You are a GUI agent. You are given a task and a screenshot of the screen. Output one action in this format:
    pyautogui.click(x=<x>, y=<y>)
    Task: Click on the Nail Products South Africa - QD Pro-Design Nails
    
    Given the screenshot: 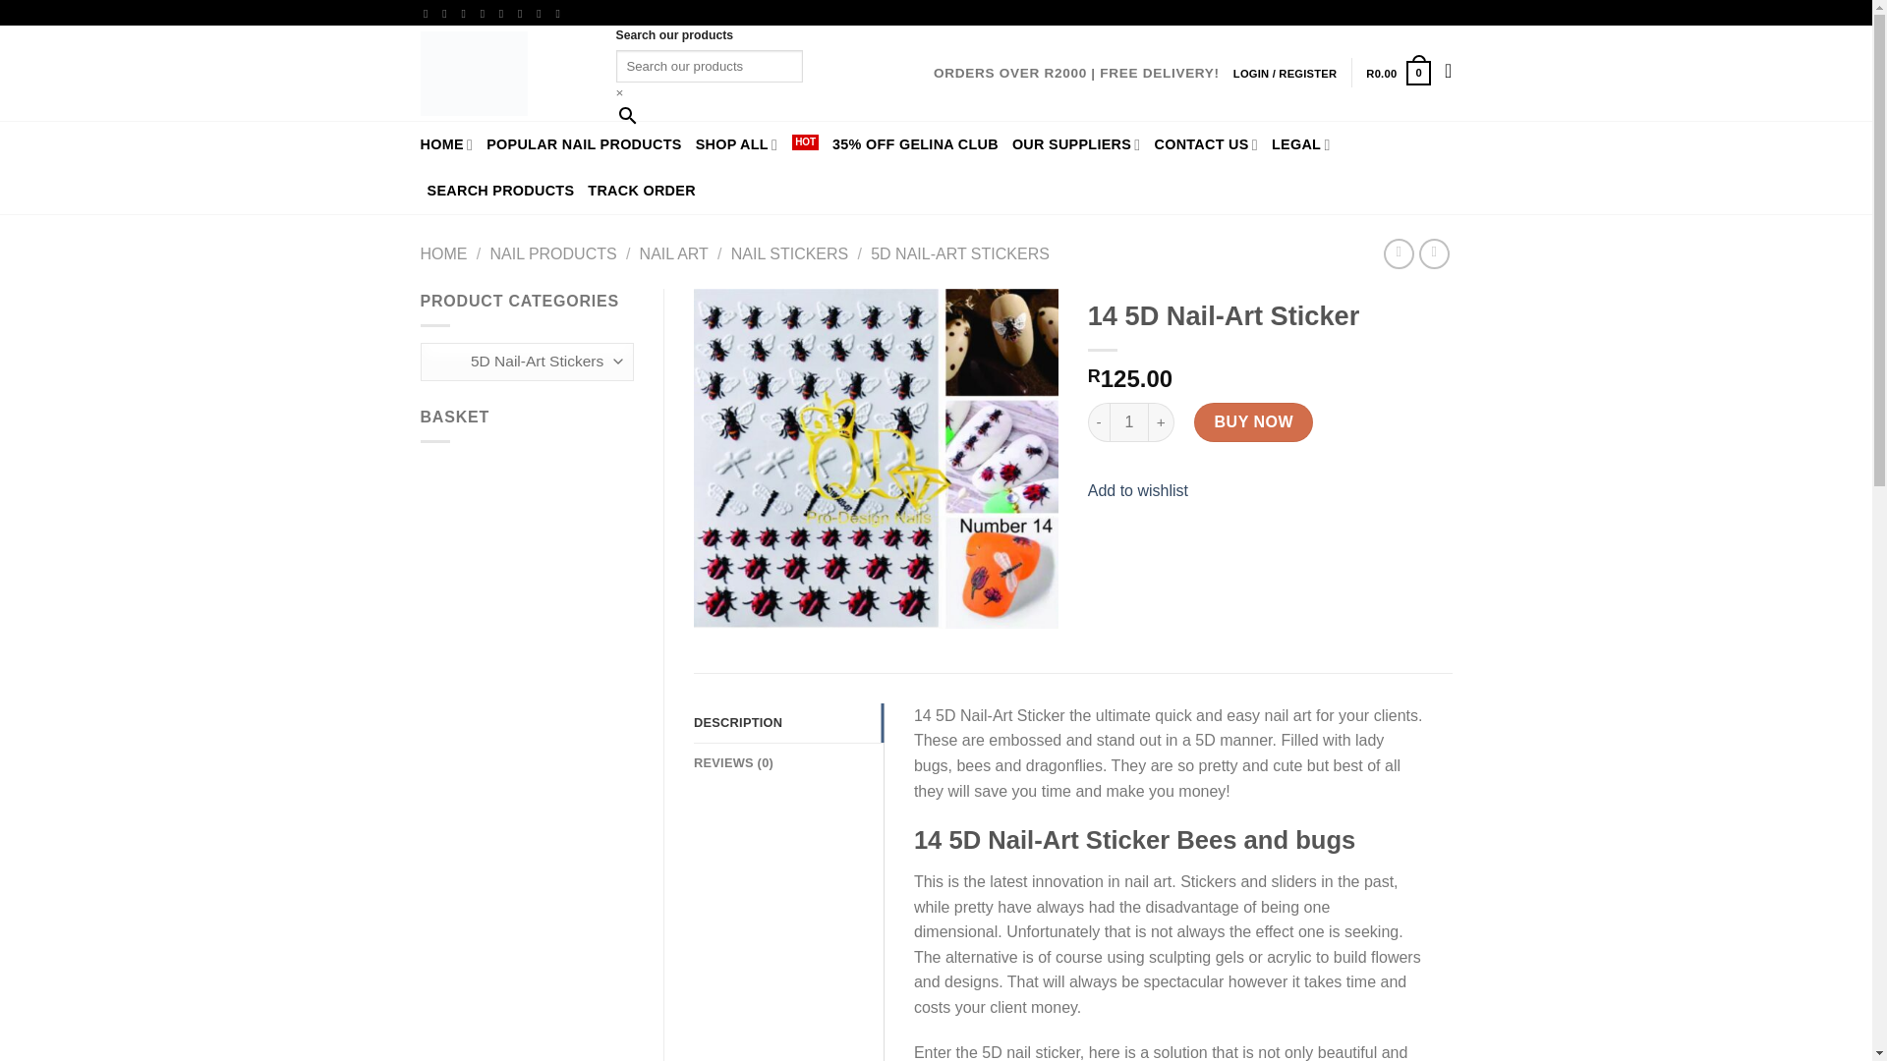 What is the action you would take?
    pyautogui.click(x=1128, y=422)
    